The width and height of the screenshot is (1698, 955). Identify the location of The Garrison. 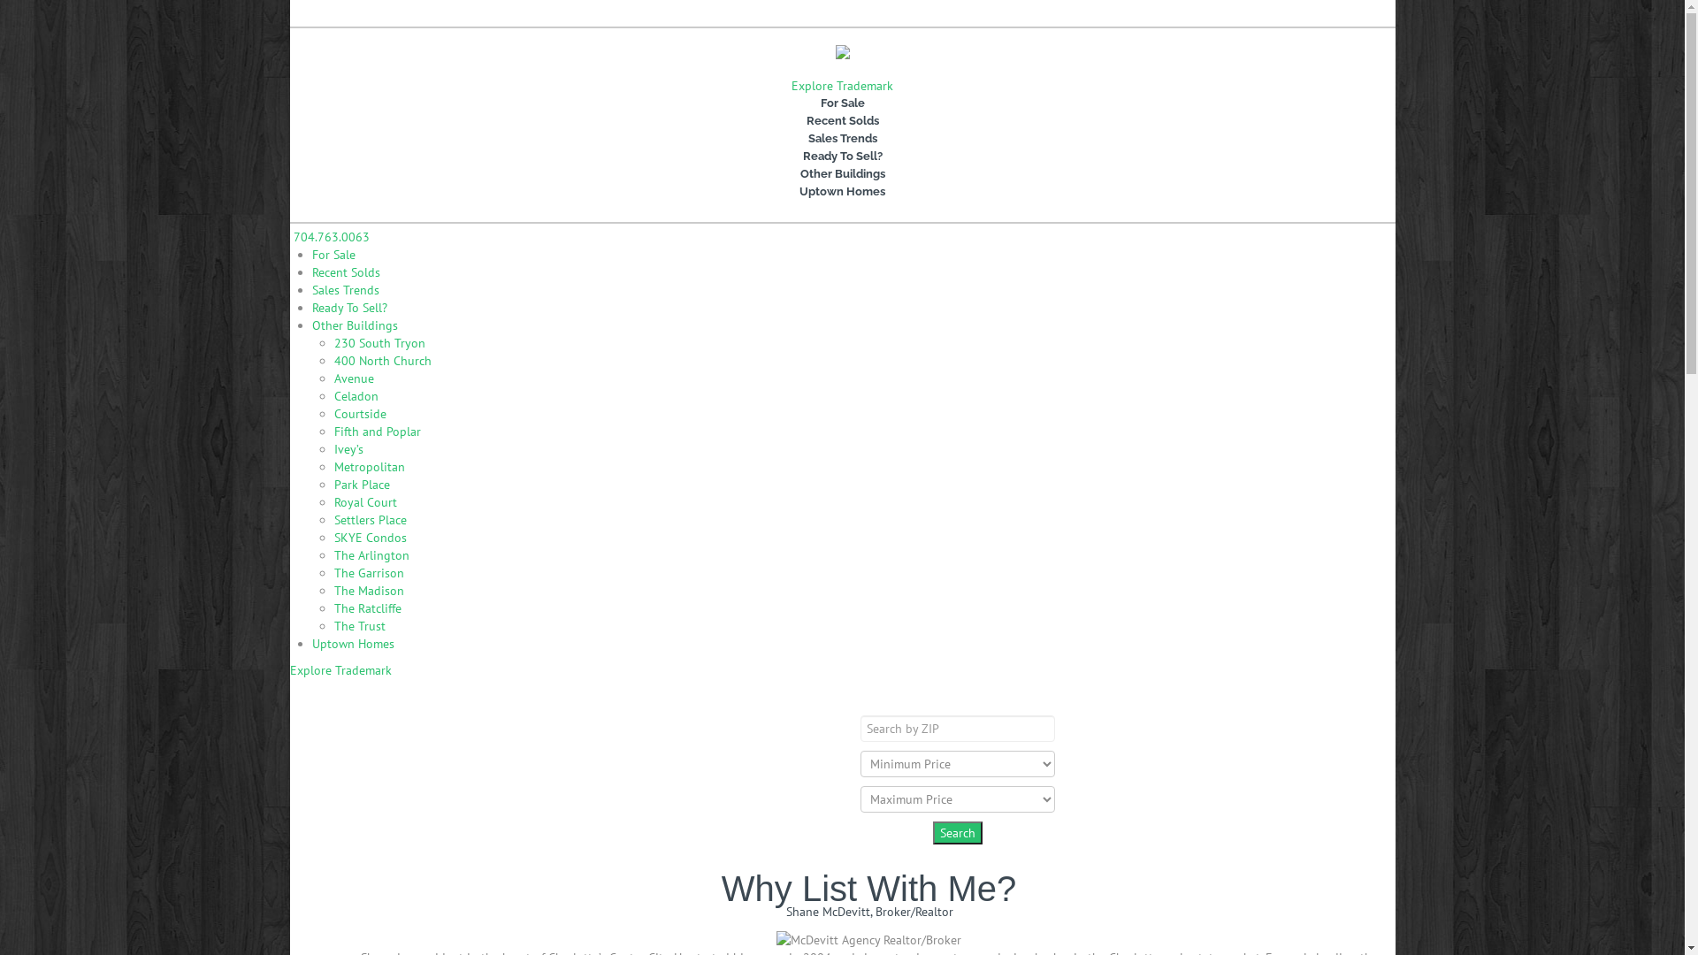
(370, 573).